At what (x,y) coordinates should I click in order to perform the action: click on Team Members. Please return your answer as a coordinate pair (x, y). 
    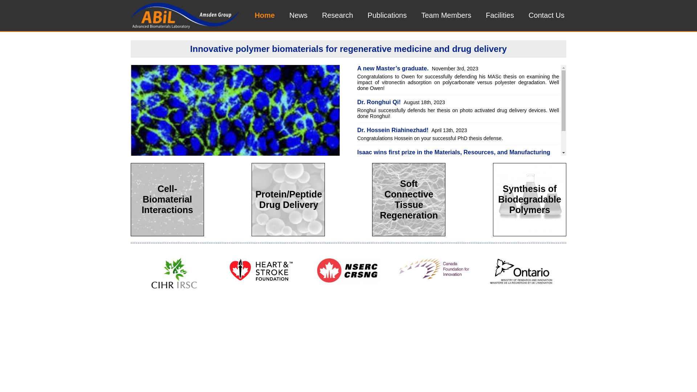
    Looking at the image, I should click on (446, 15).